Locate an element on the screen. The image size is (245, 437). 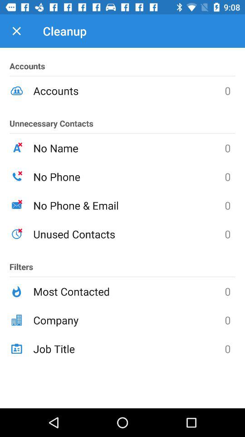
open the job title icon is located at coordinates (129, 349).